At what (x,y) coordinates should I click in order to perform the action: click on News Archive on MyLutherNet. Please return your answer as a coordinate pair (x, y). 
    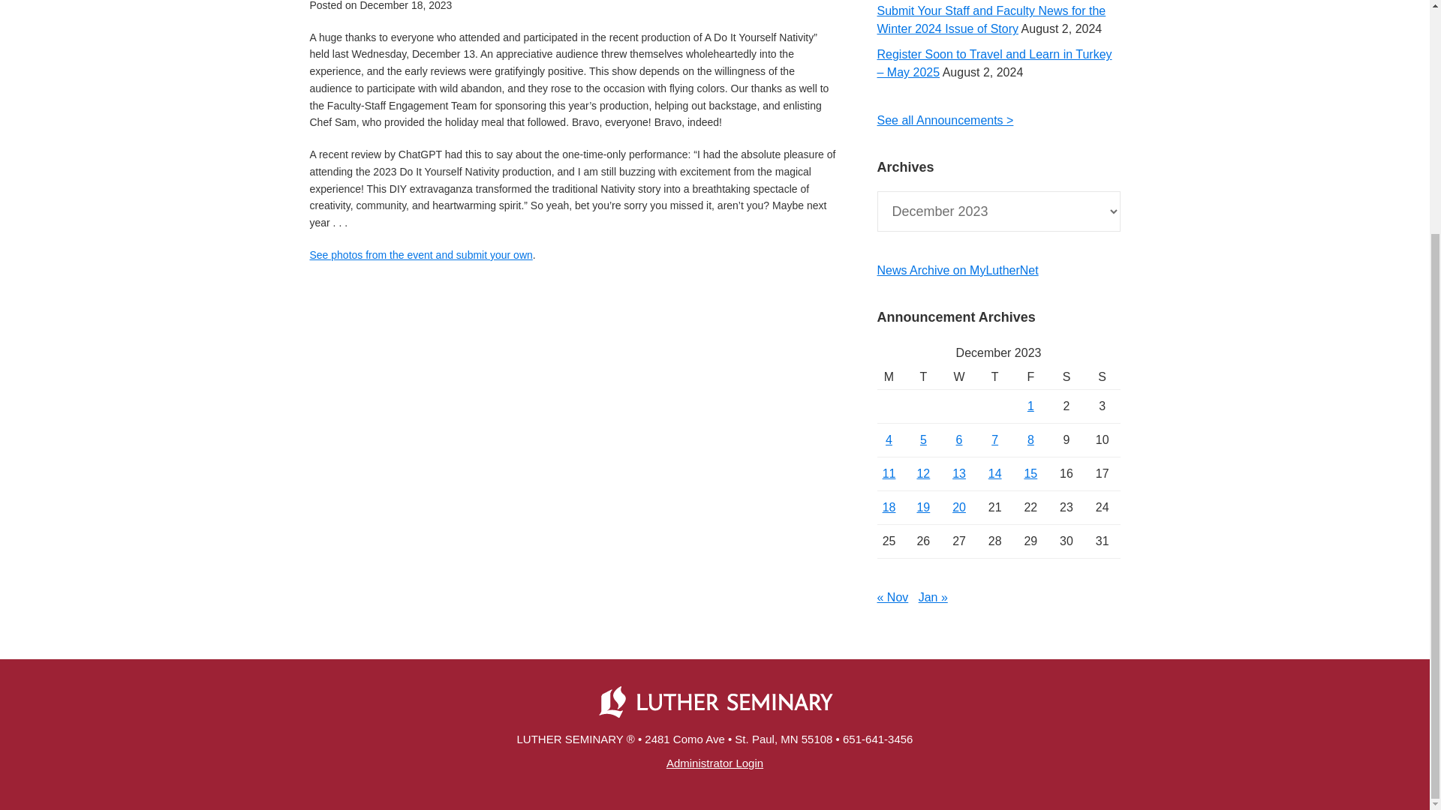
    Looking at the image, I should click on (956, 270).